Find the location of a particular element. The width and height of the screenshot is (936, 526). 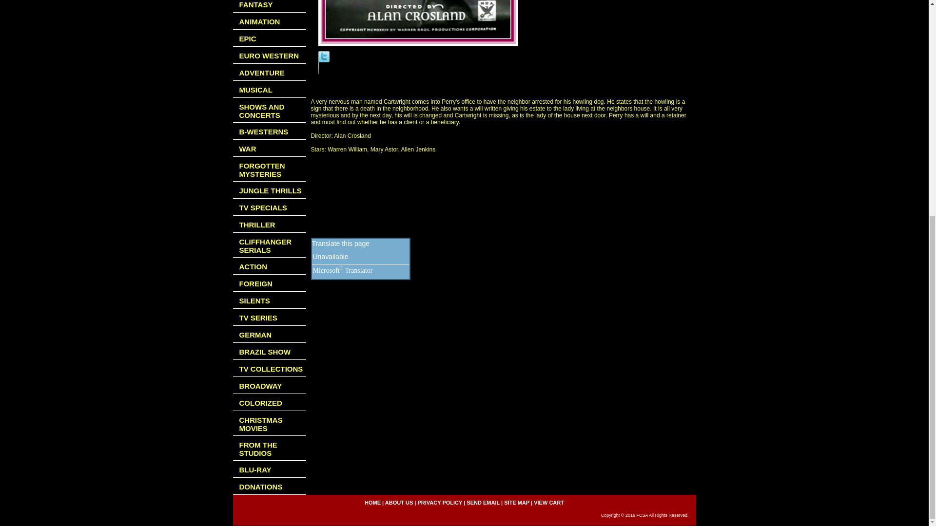

EURO WESTERN is located at coordinates (269, 55).